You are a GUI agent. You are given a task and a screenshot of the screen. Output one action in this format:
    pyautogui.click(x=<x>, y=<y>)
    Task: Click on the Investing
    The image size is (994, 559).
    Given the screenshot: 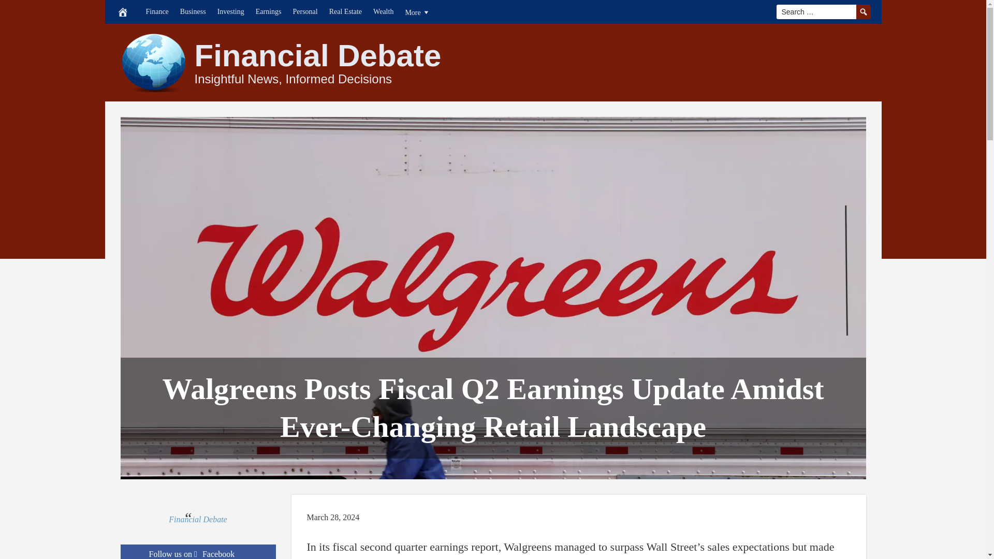 What is the action you would take?
    pyautogui.click(x=231, y=12)
    